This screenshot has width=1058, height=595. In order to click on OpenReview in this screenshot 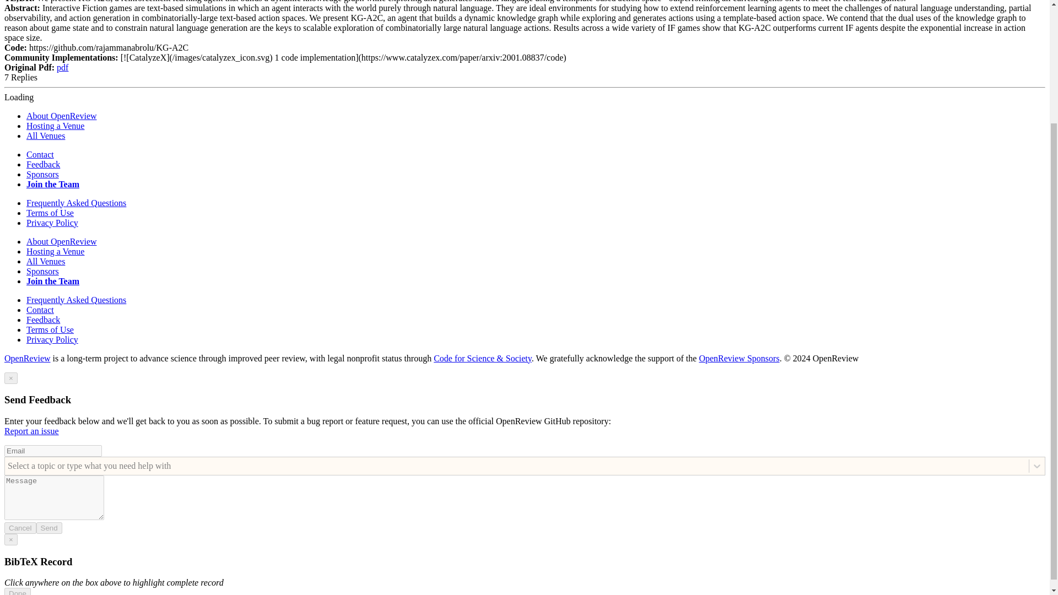, I will do `click(28, 358)`.